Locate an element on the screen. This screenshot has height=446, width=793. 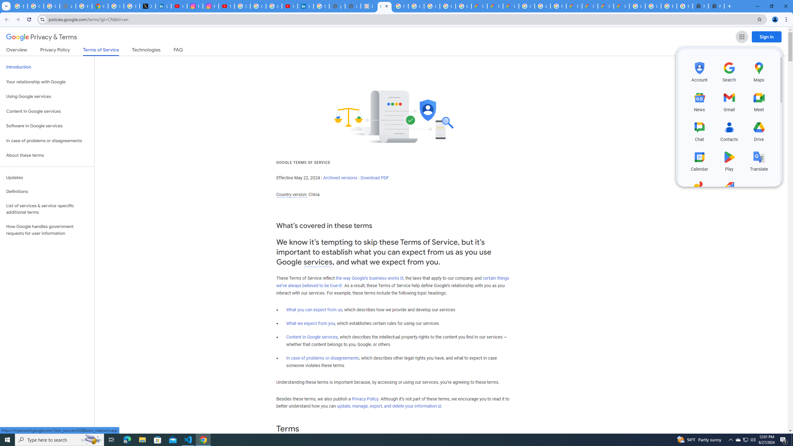
Using Google services is located at coordinates (47, 97).